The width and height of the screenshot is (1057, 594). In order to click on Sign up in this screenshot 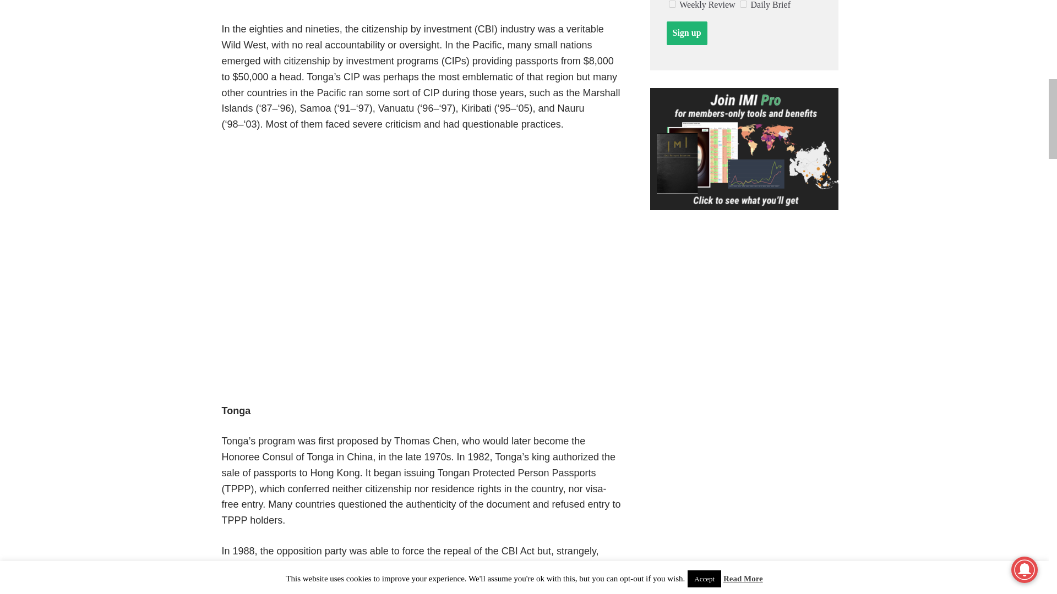, I will do `click(686, 33)`.